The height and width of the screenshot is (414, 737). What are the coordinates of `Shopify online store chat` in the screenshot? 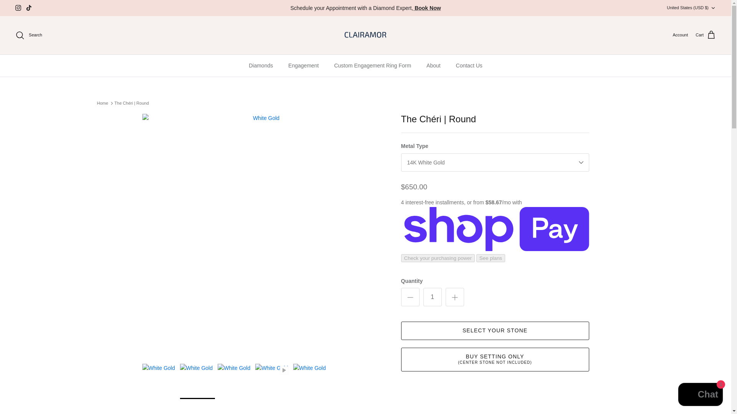 It's located at (700, 395).